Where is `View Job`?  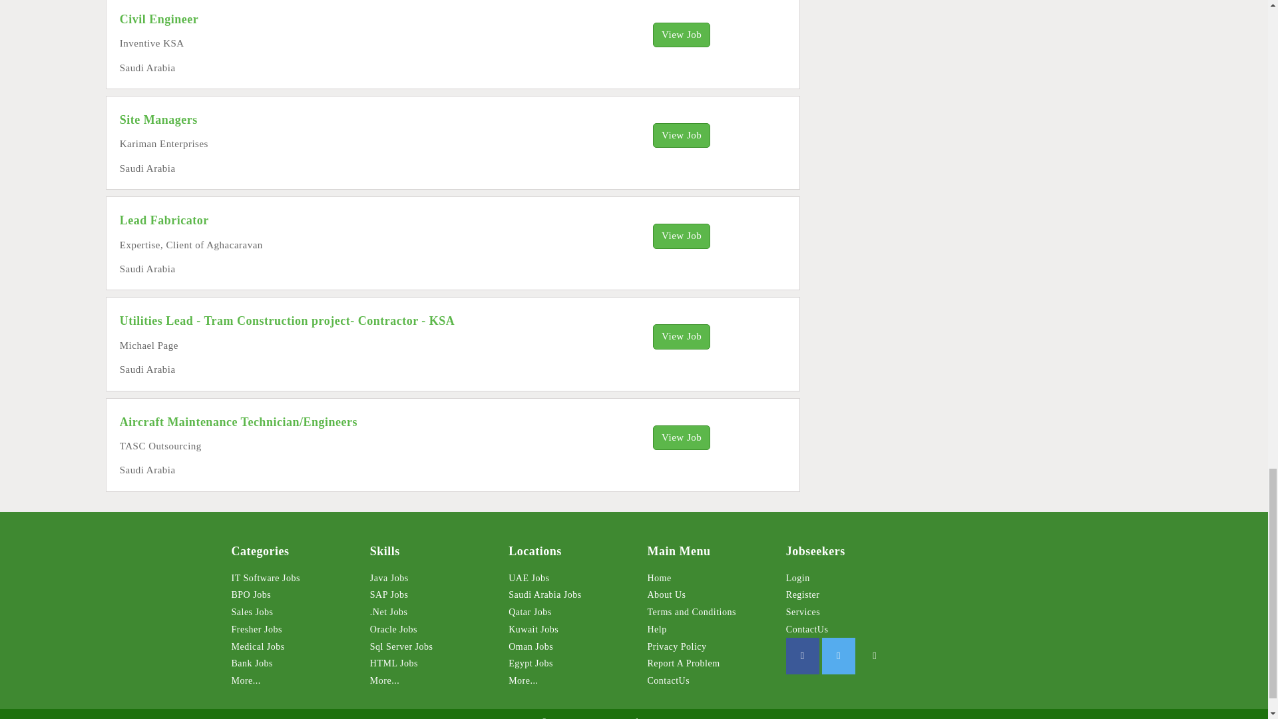
View Job is located at coordinates (682, 438).